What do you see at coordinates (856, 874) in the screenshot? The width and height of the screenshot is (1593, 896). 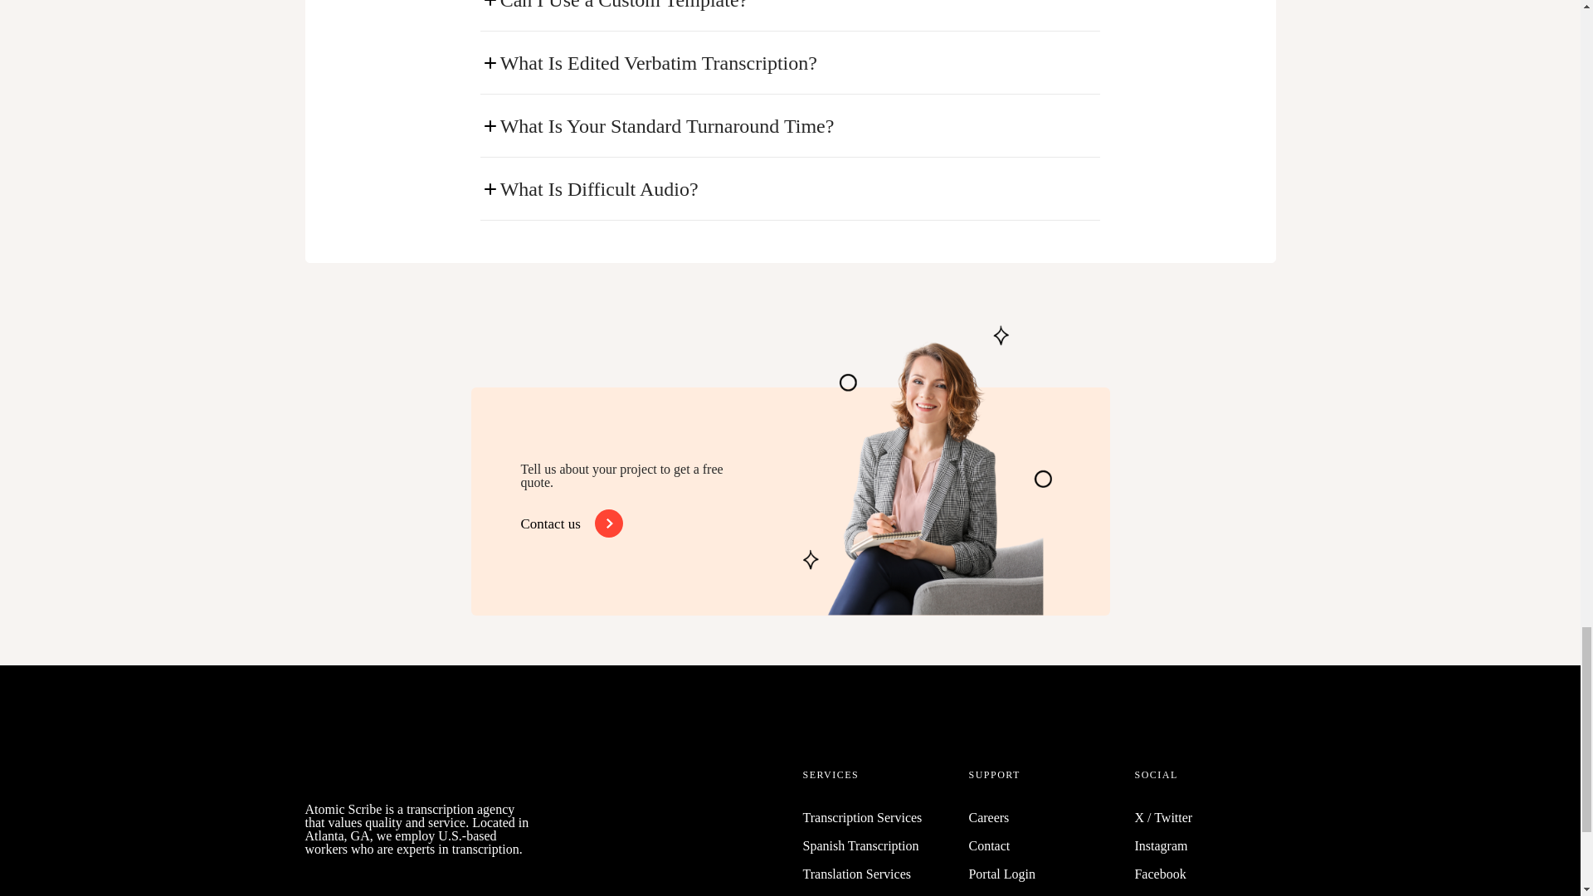 I see `Translation Services` at bounding box center [856, 874].